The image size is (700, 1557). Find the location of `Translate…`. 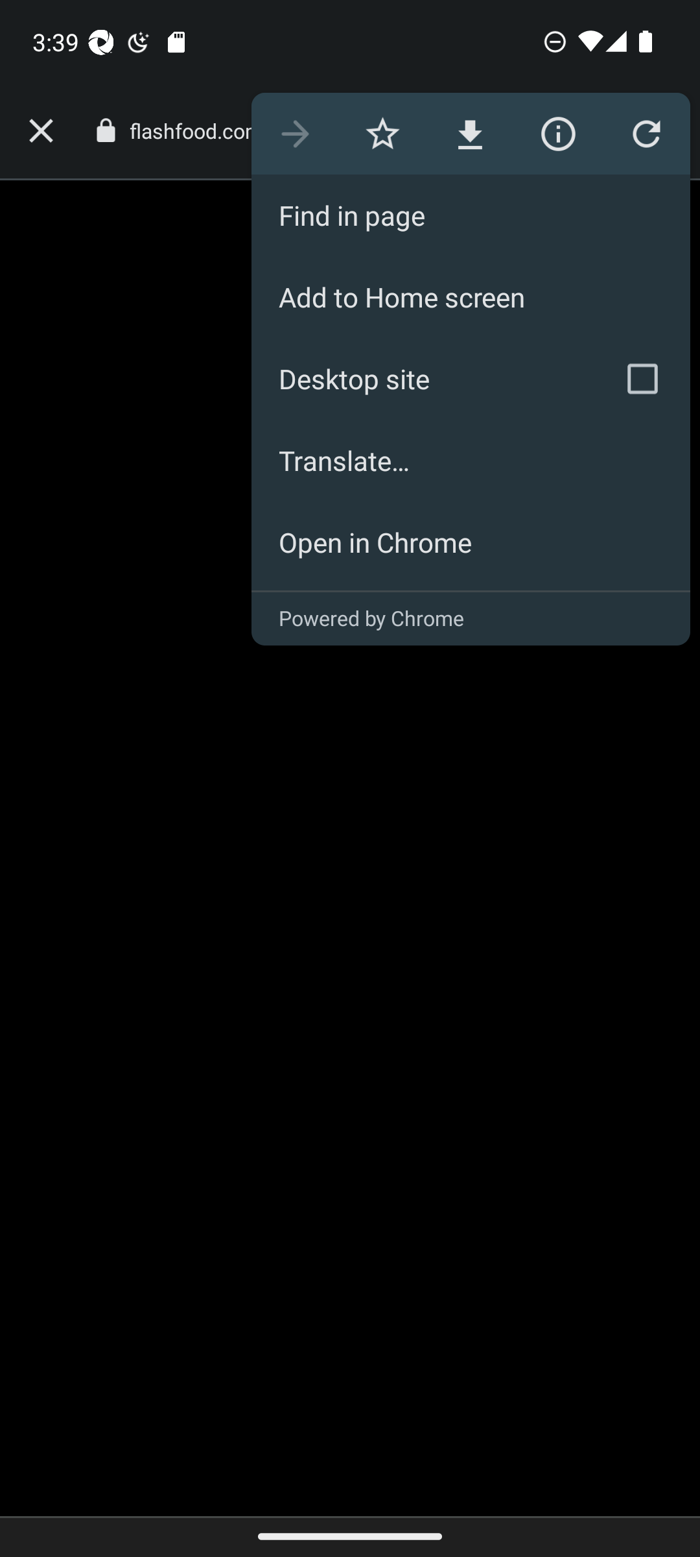

Translate… is located at coordinates (471, 461).